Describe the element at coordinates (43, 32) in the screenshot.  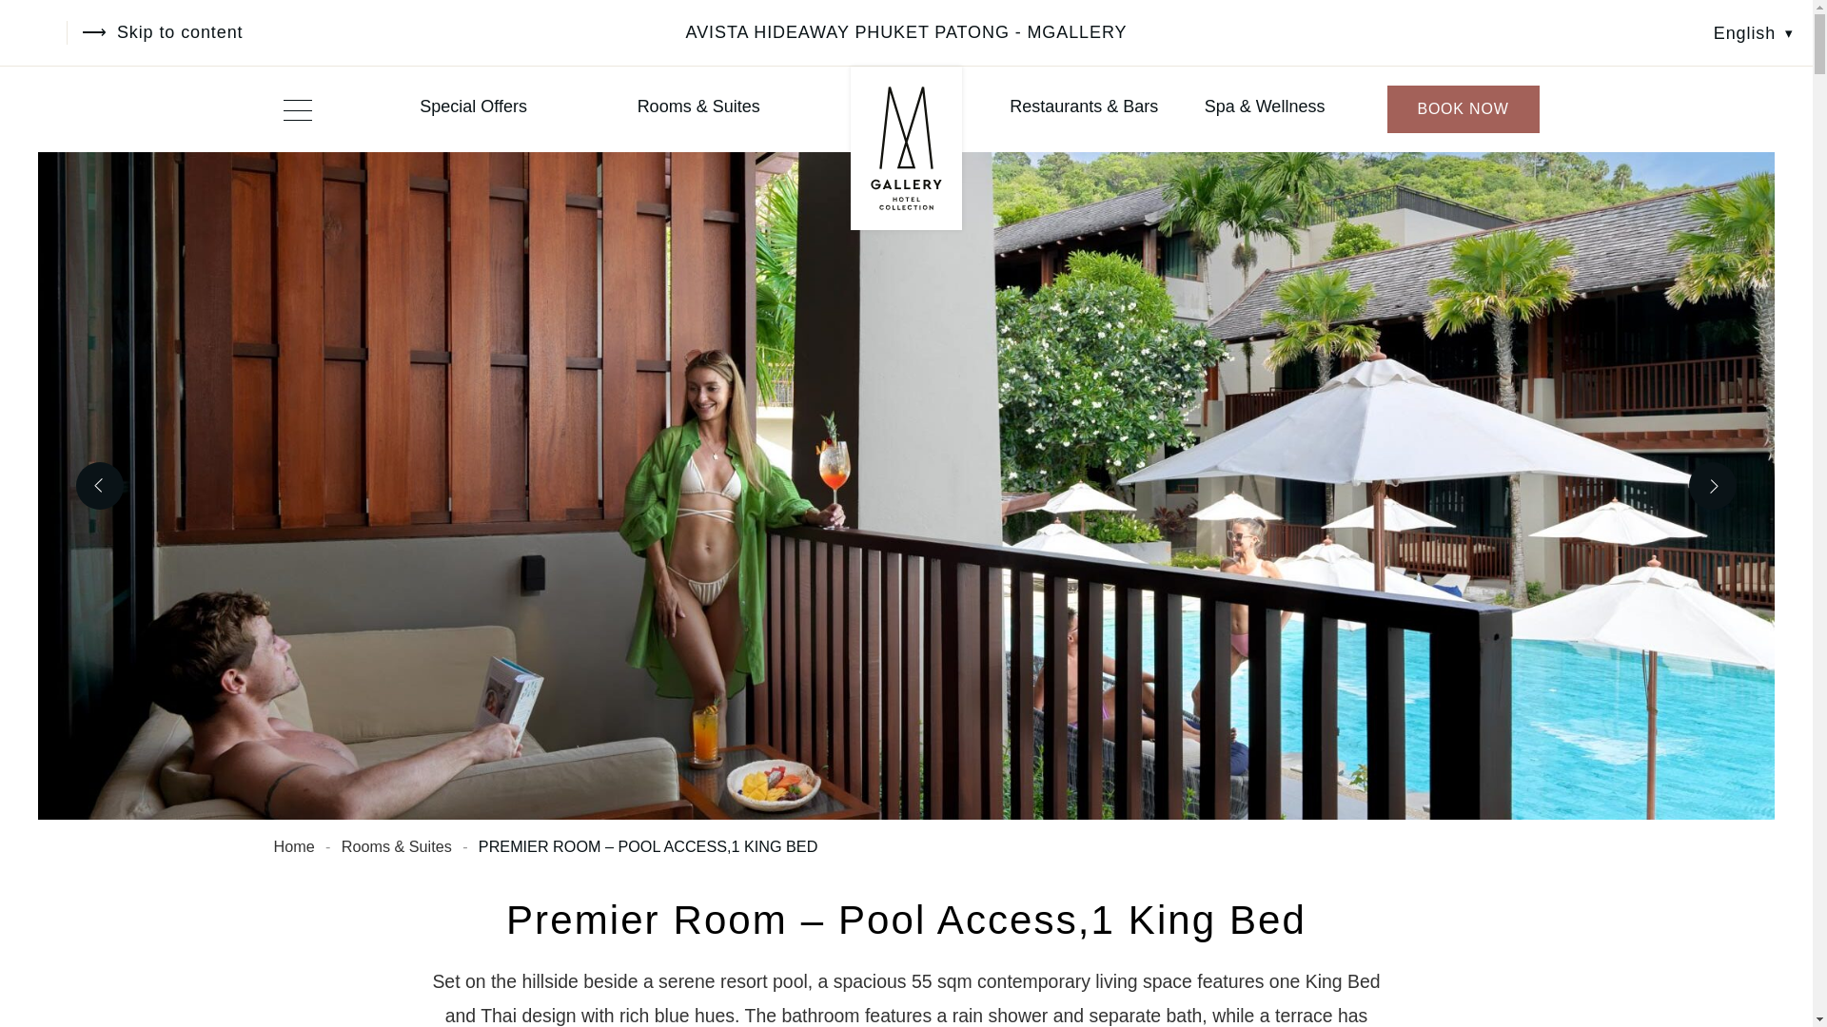
I see `Accessibility Options` at that location.